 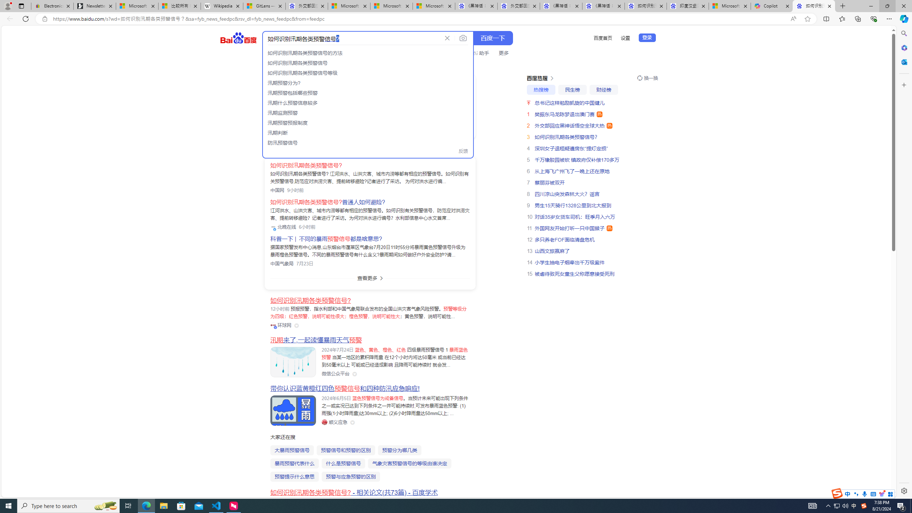 I want to click on Newsletter Sign Up, so click(x=94, y=6).